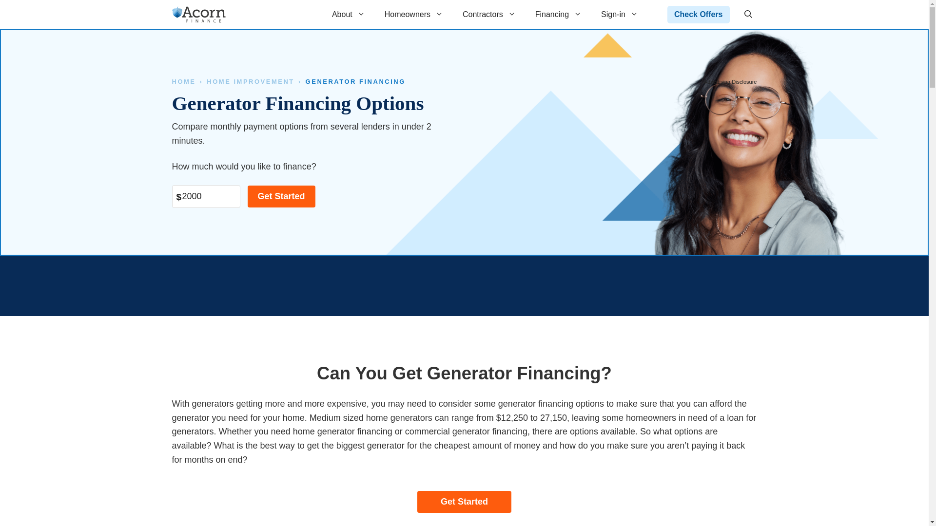 Image resolution: width=936 pixels, height=526 pixels. What do you see at coordinates (348, 15) in the screenshot?
I see `About` at bounding box center [348, 15].